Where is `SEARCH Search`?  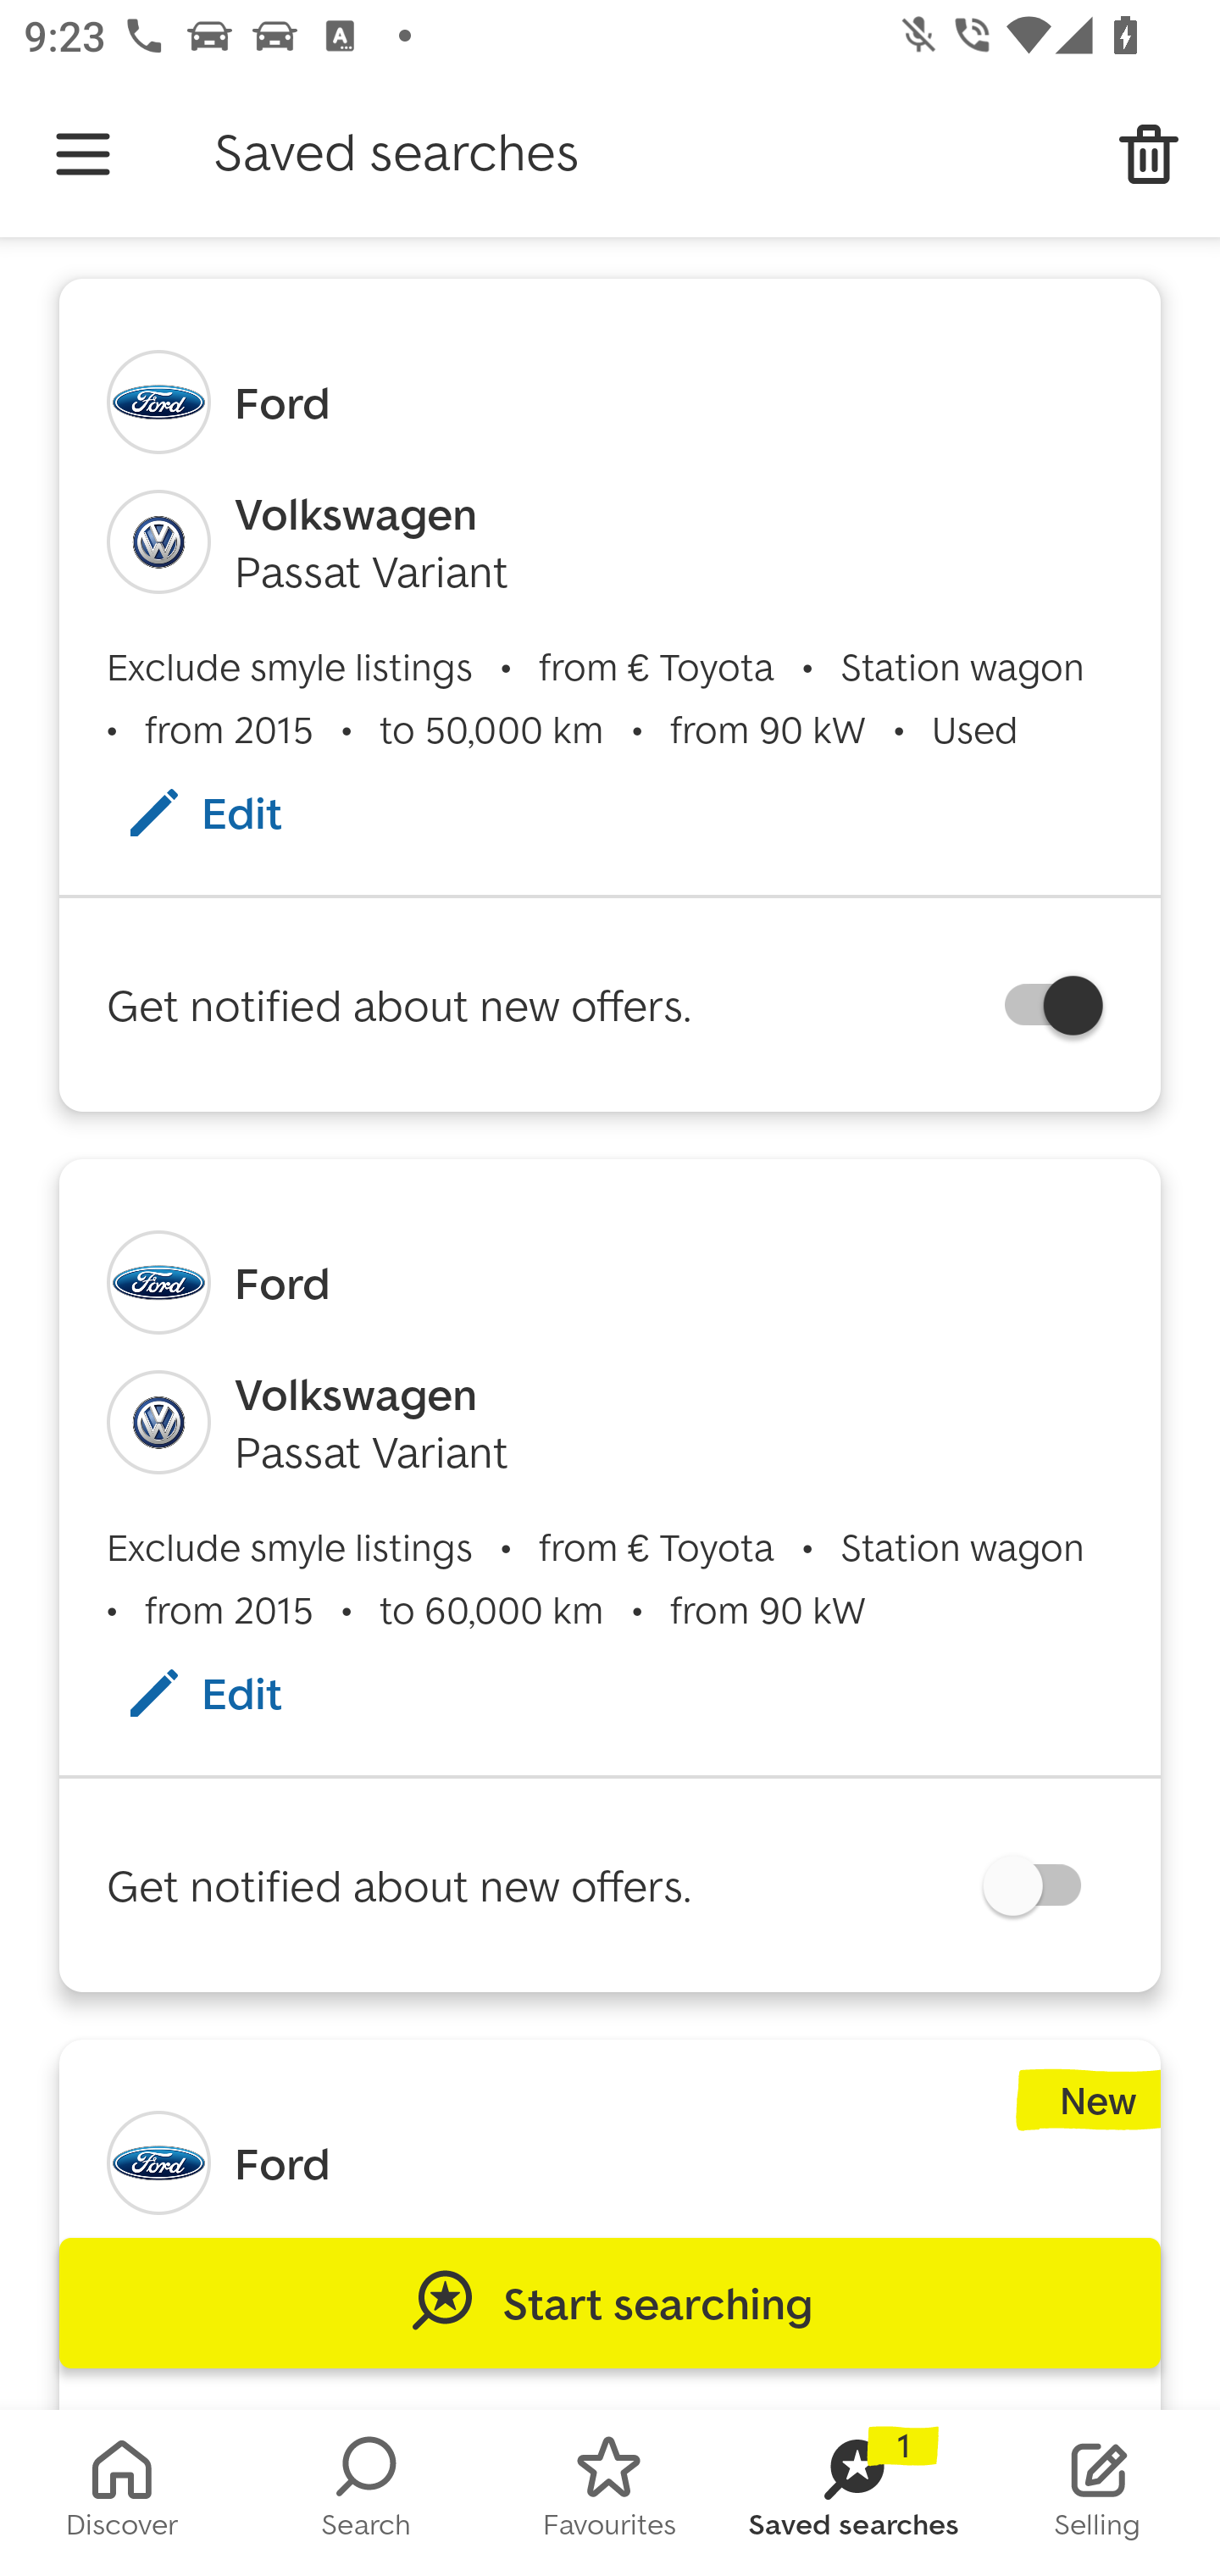
SEARCH Search is located at coordinates (366, 2493).